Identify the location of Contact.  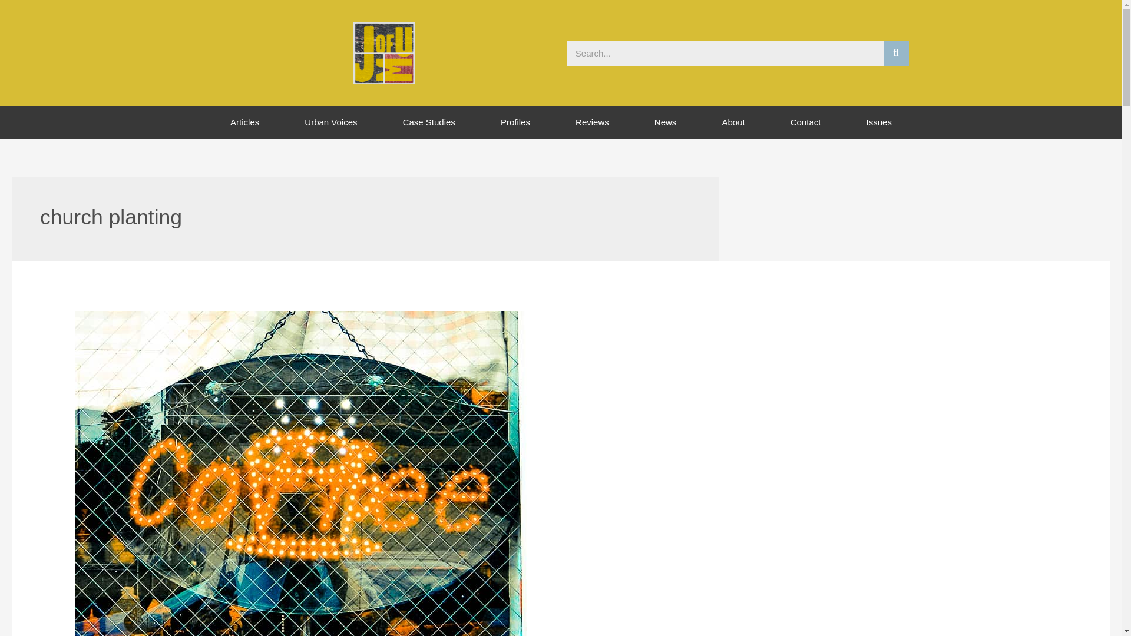
(806, 122).